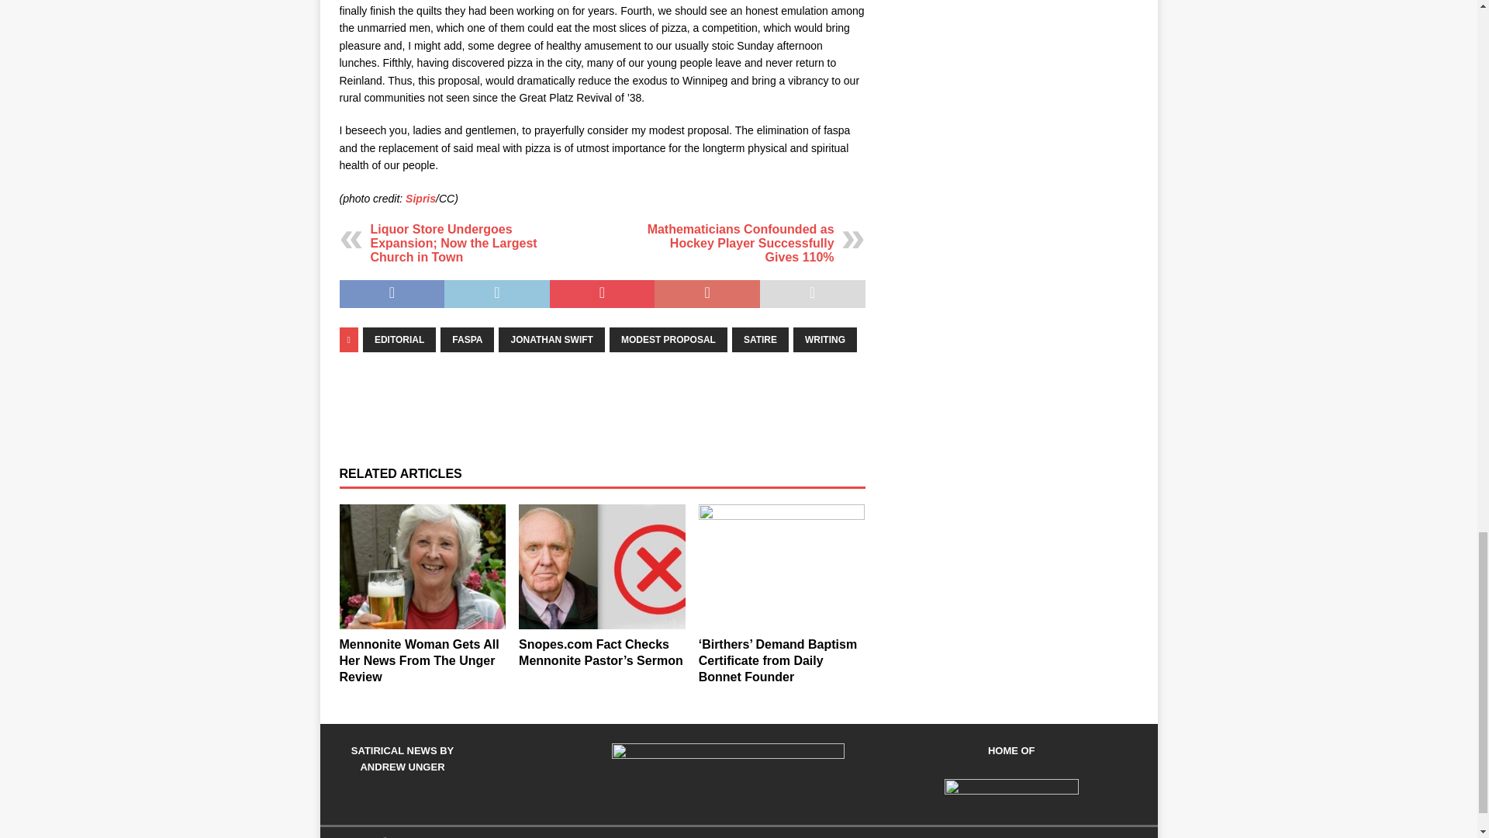 The height and width of the screenshot is (838, 1489). I want to click on SATIRE, so click(760, 340).